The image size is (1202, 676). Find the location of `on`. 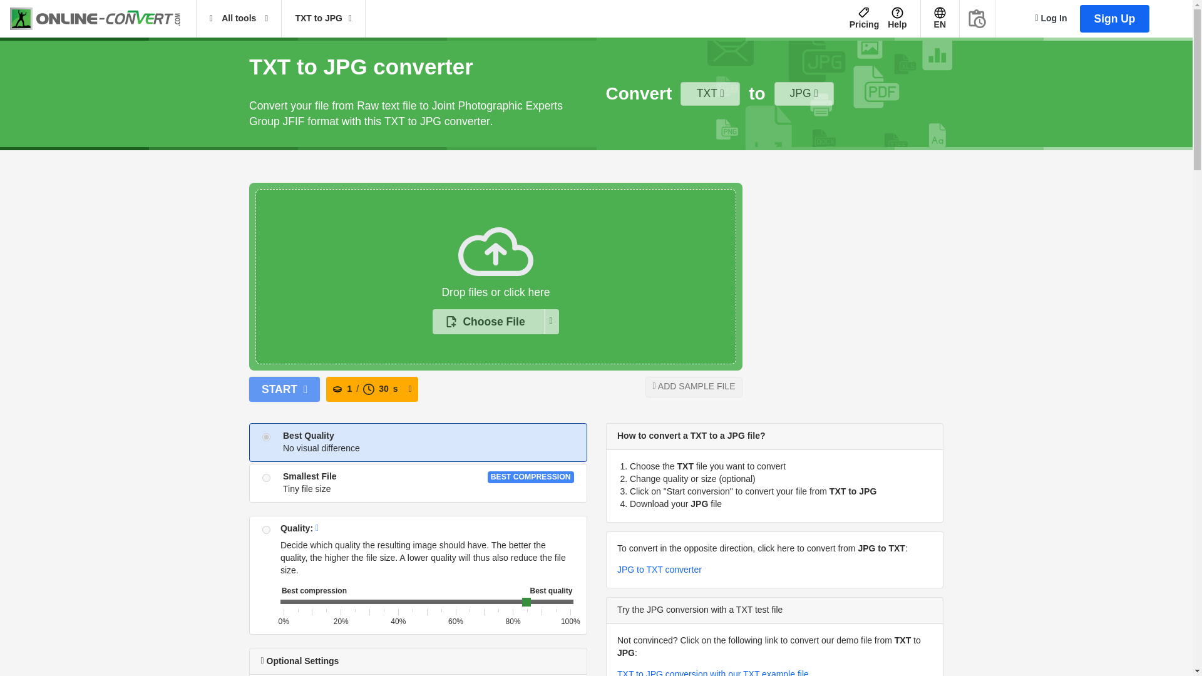

on is located at coordinates (266, 478).